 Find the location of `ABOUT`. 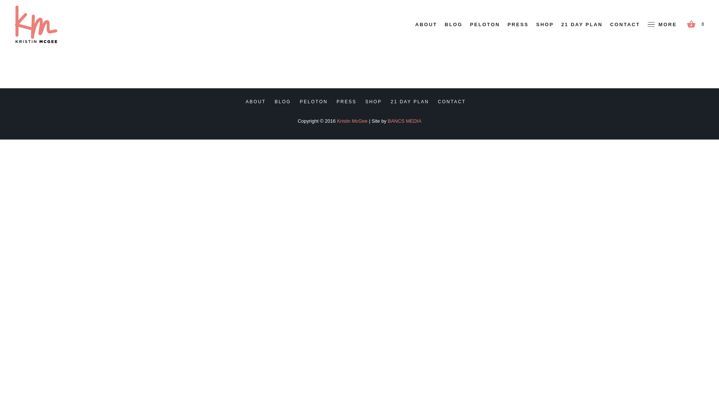

ABOUT is located at coordinates (426, 25).